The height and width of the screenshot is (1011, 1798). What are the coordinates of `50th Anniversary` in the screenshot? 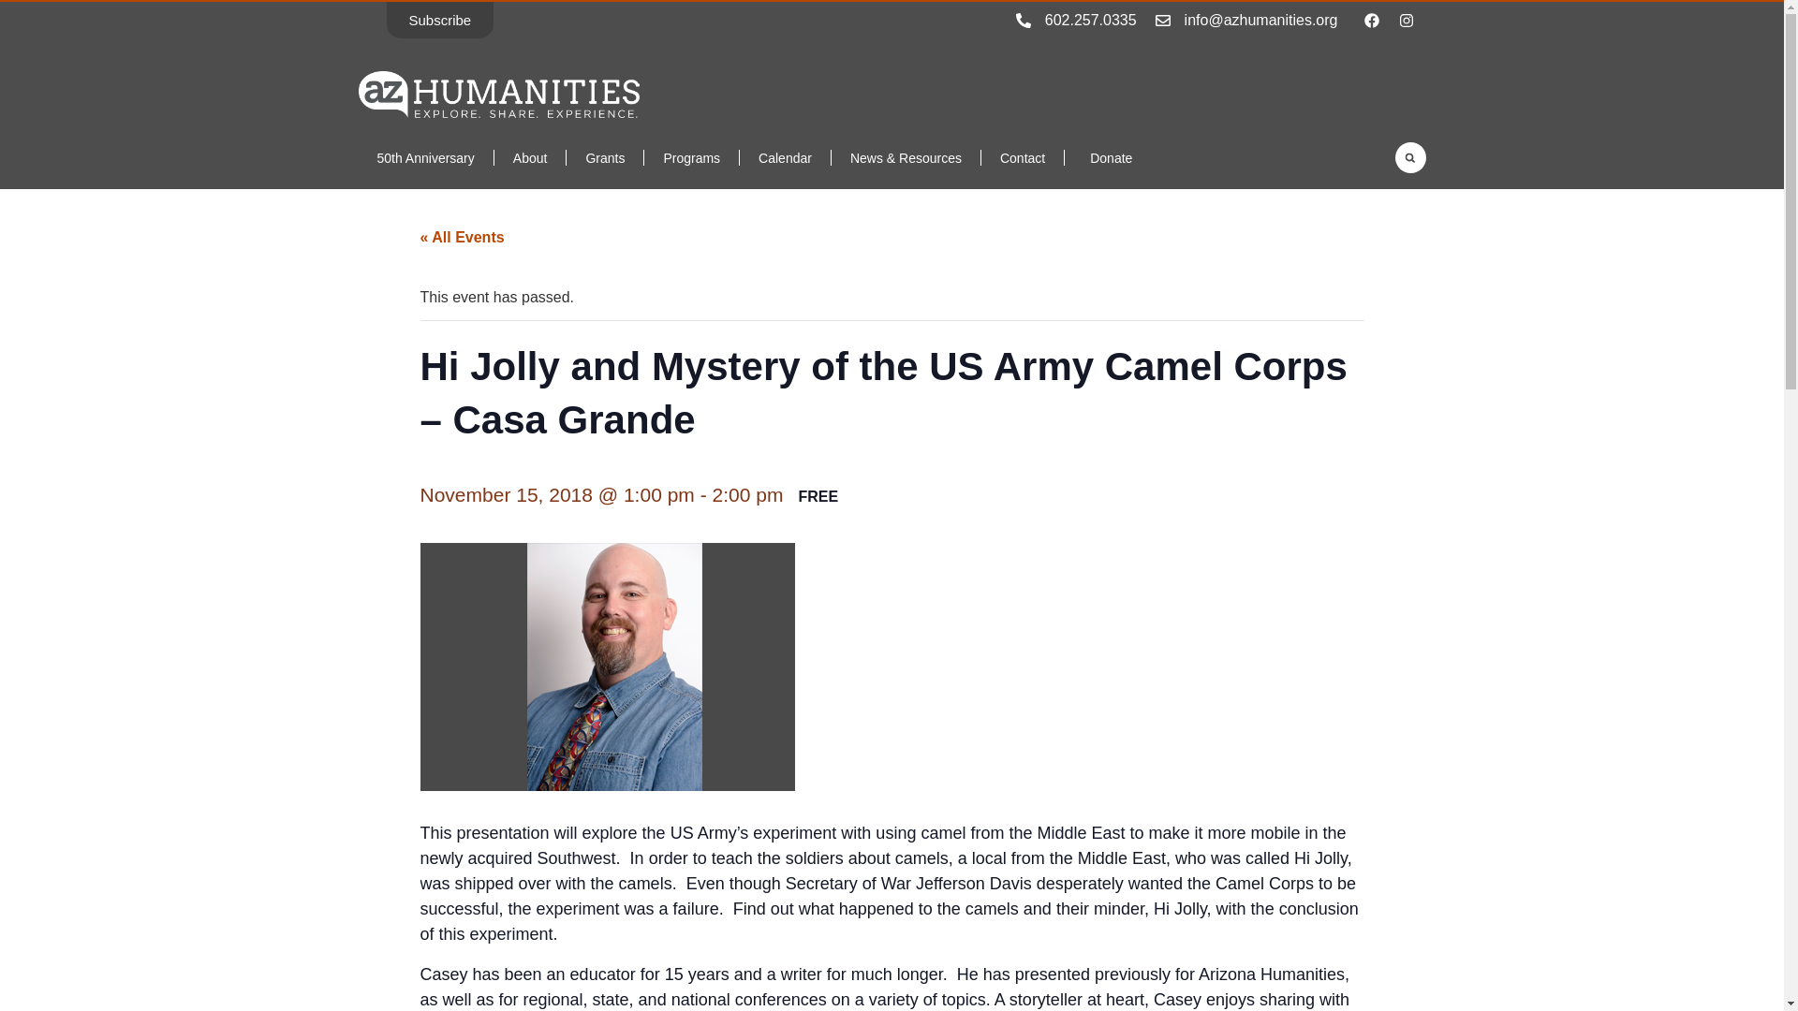 It's located at (425, 157).